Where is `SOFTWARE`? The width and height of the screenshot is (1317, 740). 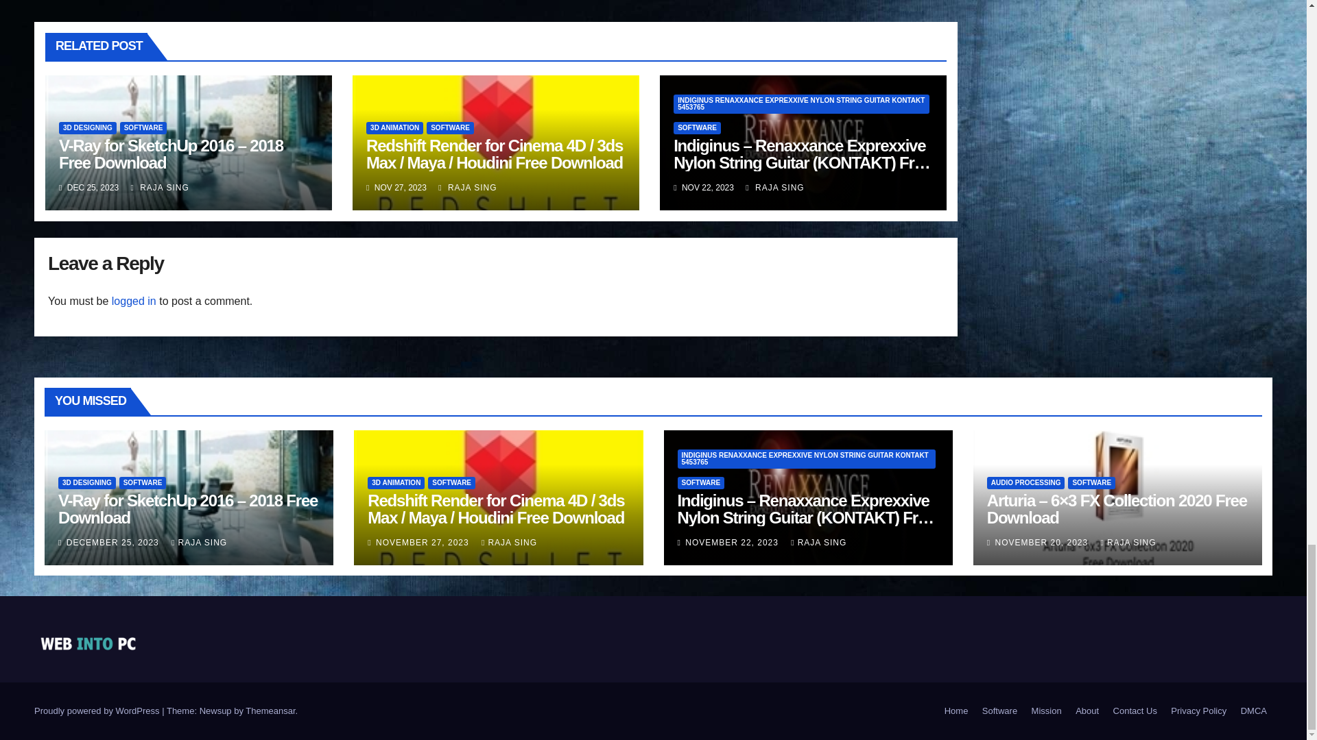
SOFTWARE is located at coordinates (143, 127).